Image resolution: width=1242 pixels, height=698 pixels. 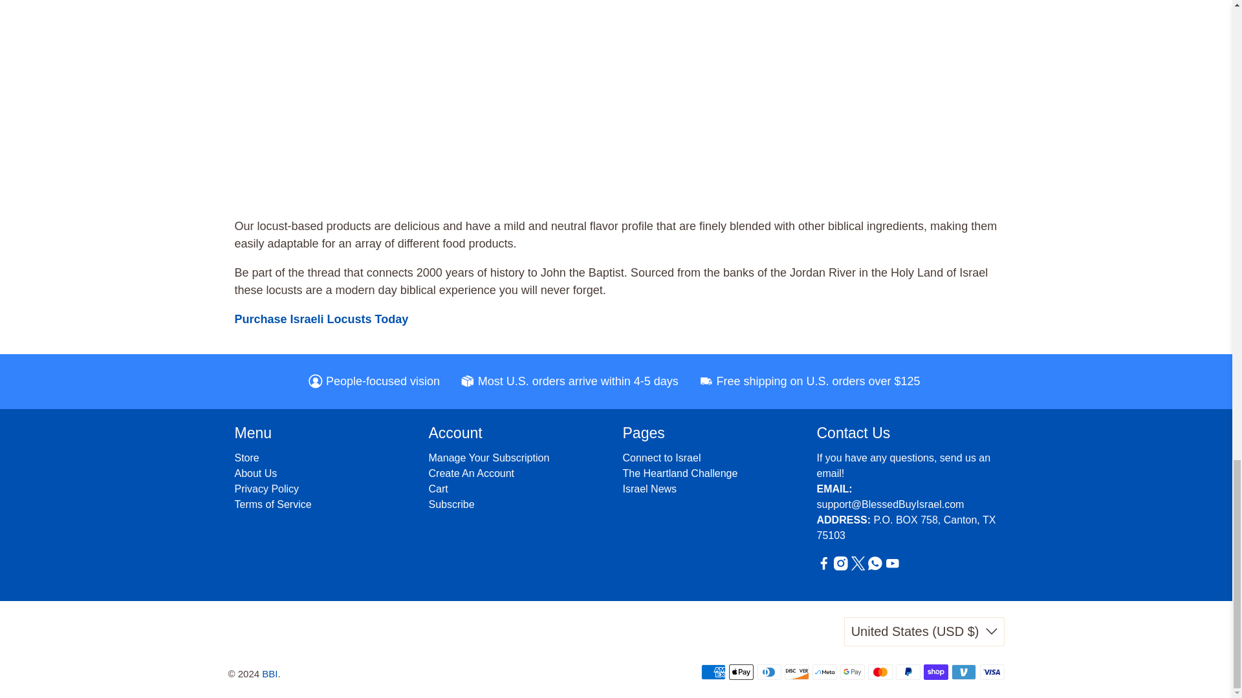 What do you see at coordinates (768, 672) in the screenshot?
I see `Diners Club` at bounding box center [768, 672].